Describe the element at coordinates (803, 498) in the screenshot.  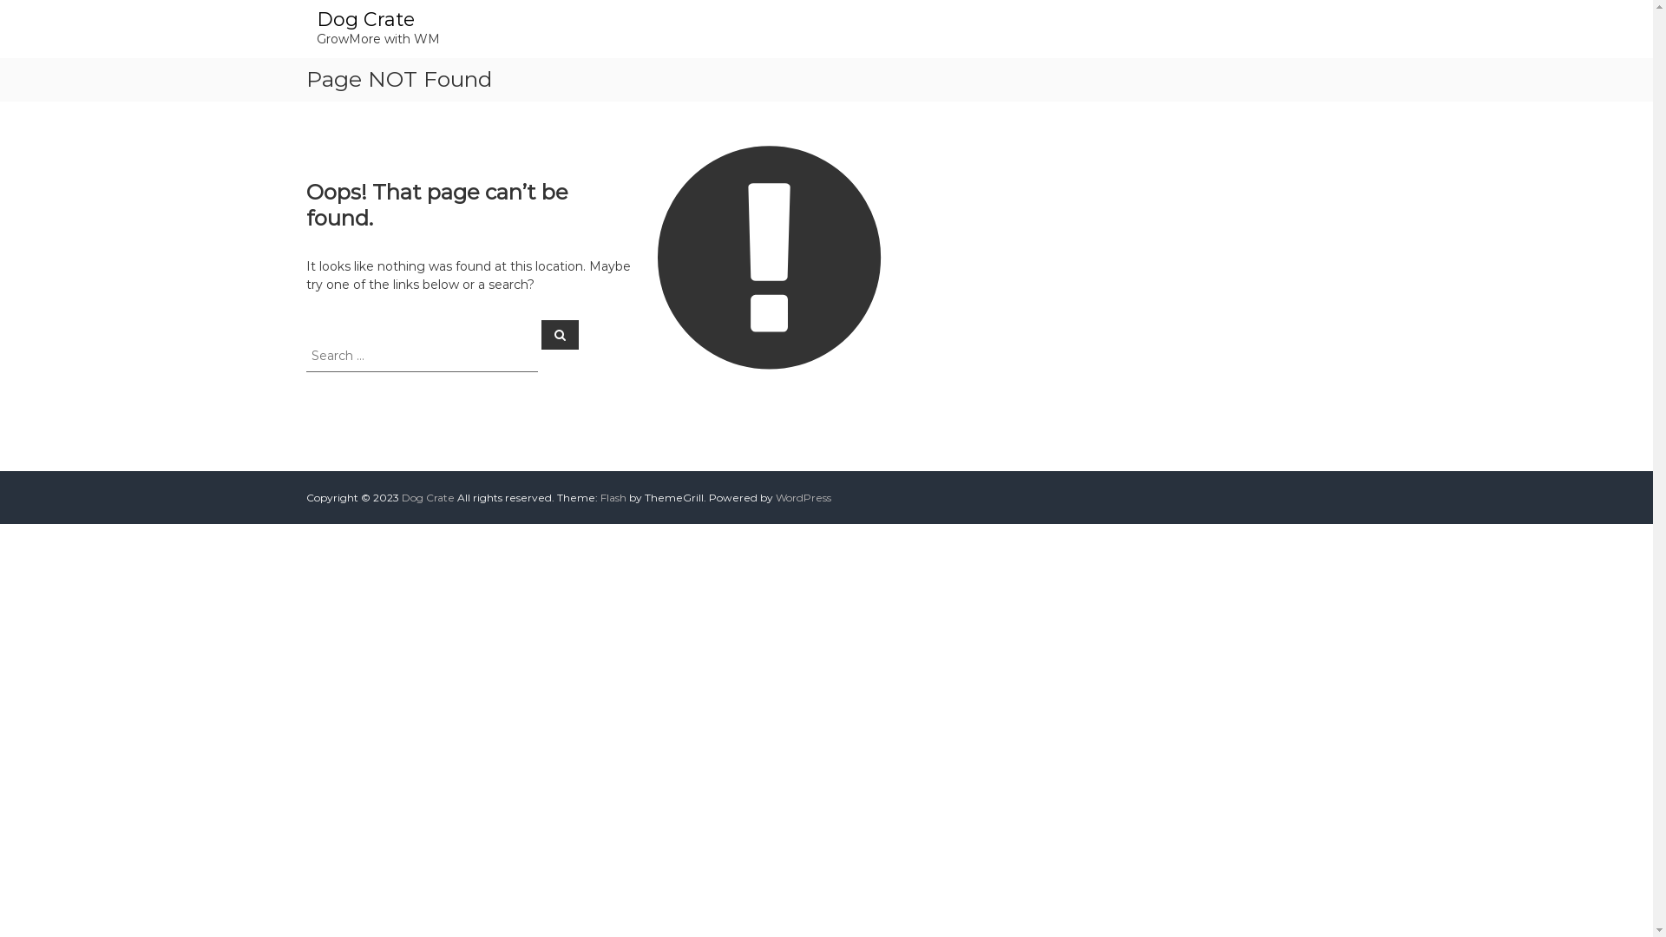
I see `WordPress` at that location.